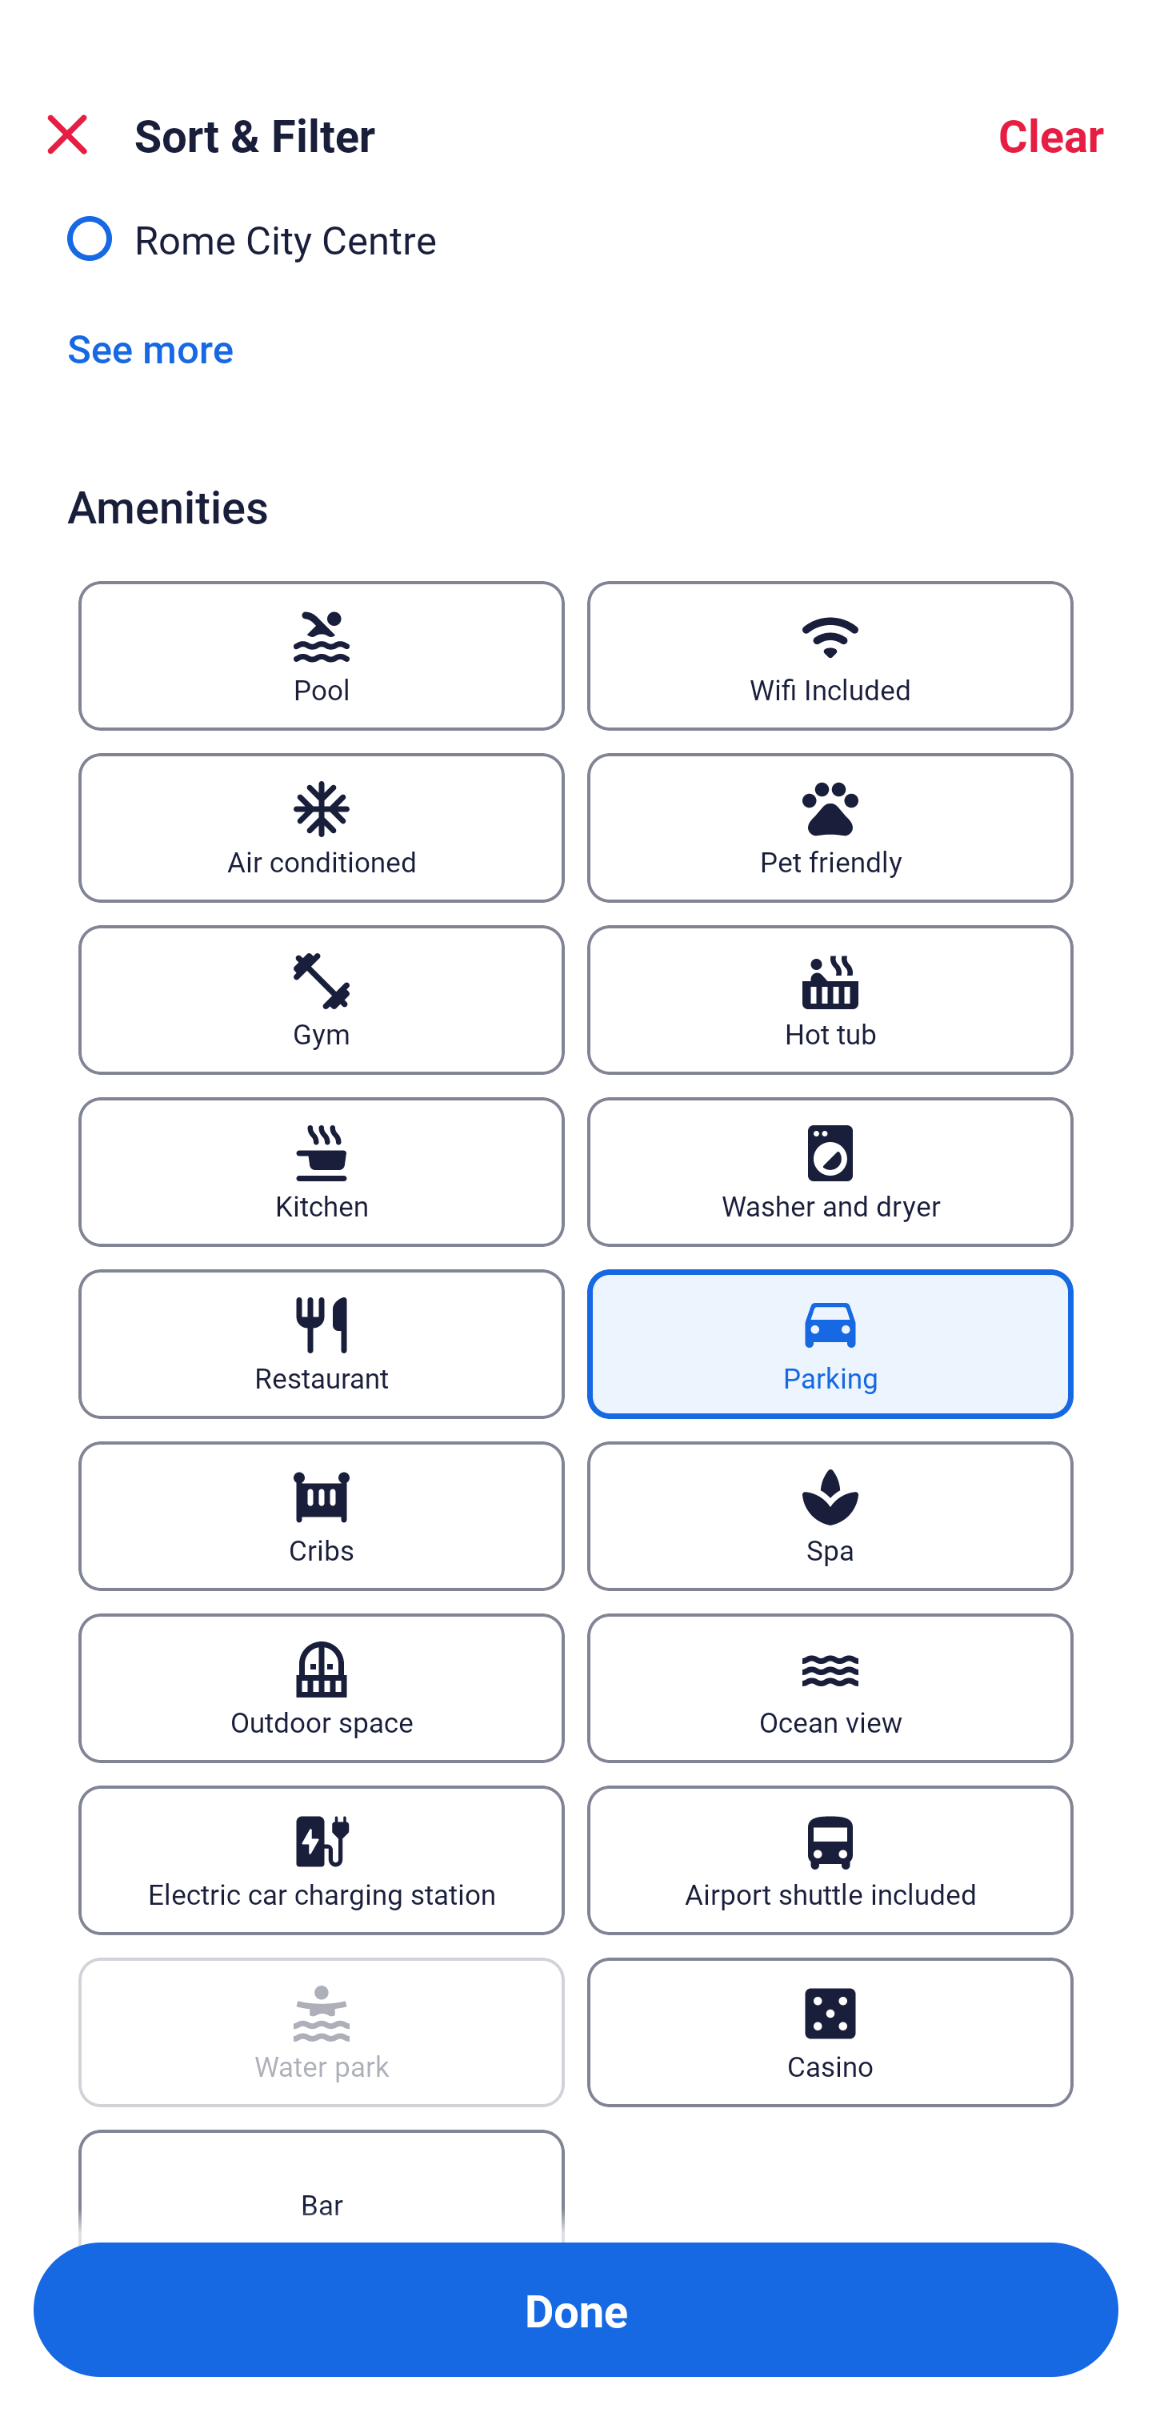 This screenshot has width=1152, height=2433. Describe the element at coordinates (150, 347) in the screenshot. I see `See more See more neighborhoods Link` at that location.